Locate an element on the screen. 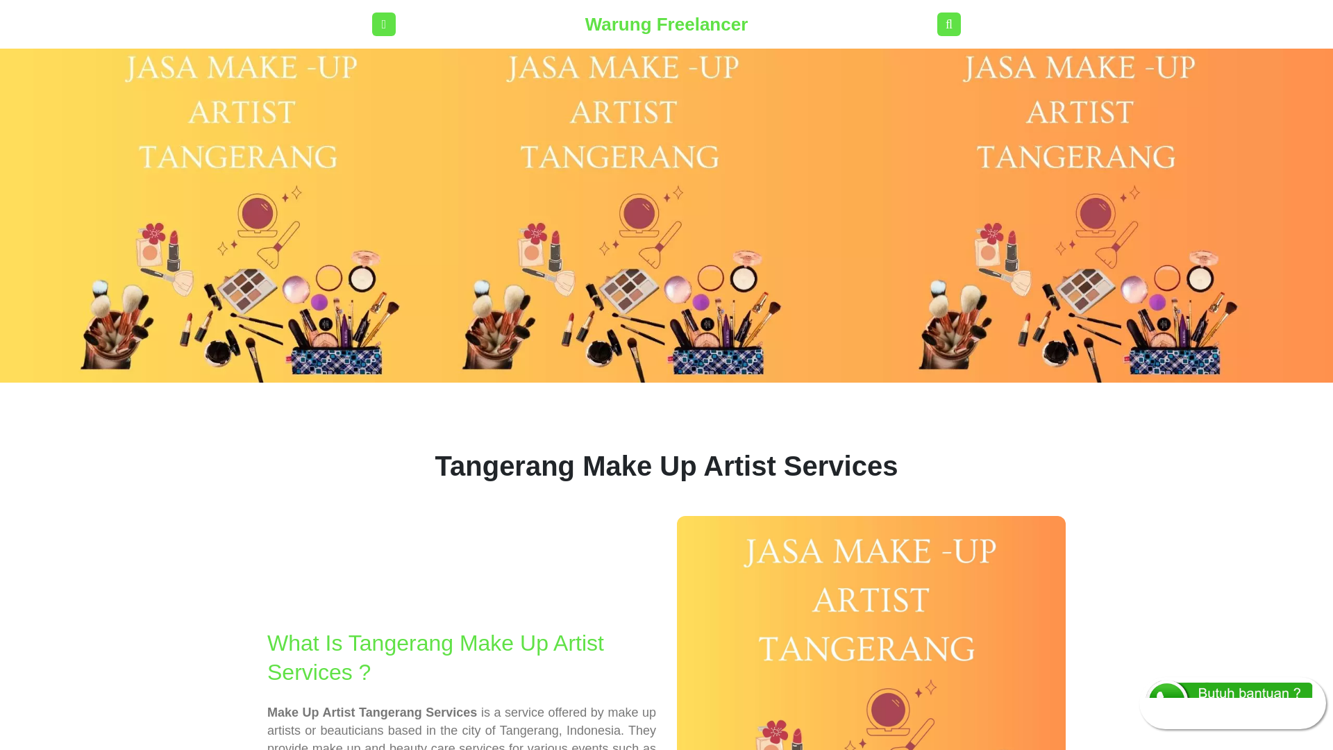  Freelance Digital Marketing Services is located at coordinates (666, 25).